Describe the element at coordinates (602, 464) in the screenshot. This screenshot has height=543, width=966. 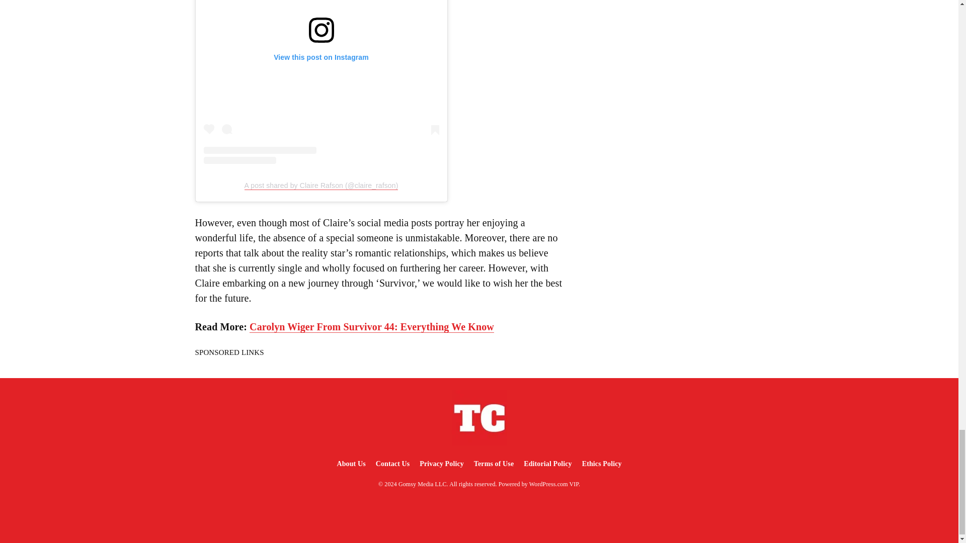
I see `Ethics Policy` at that location.